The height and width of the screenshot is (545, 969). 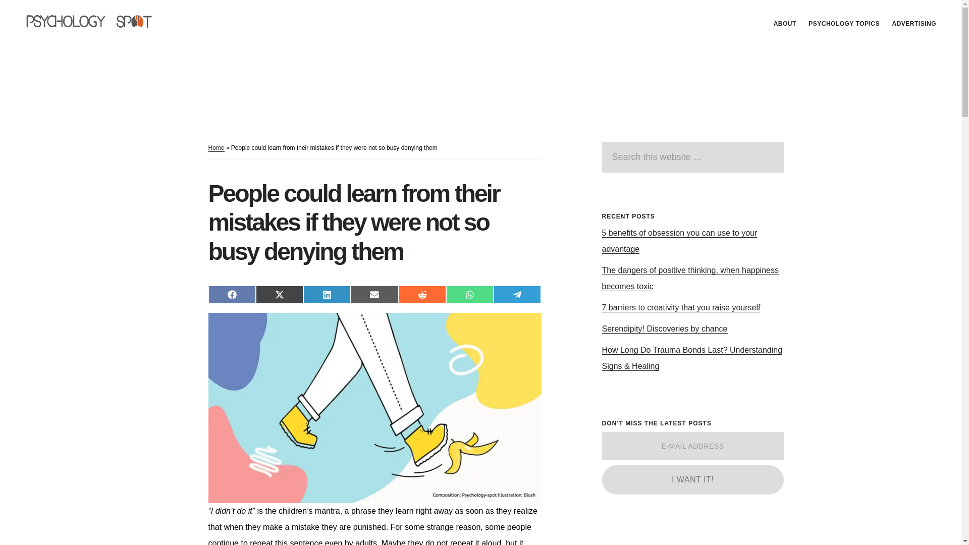 I want to click on PSYCHOLOGY TOPICS, so click(x=844, y=23).